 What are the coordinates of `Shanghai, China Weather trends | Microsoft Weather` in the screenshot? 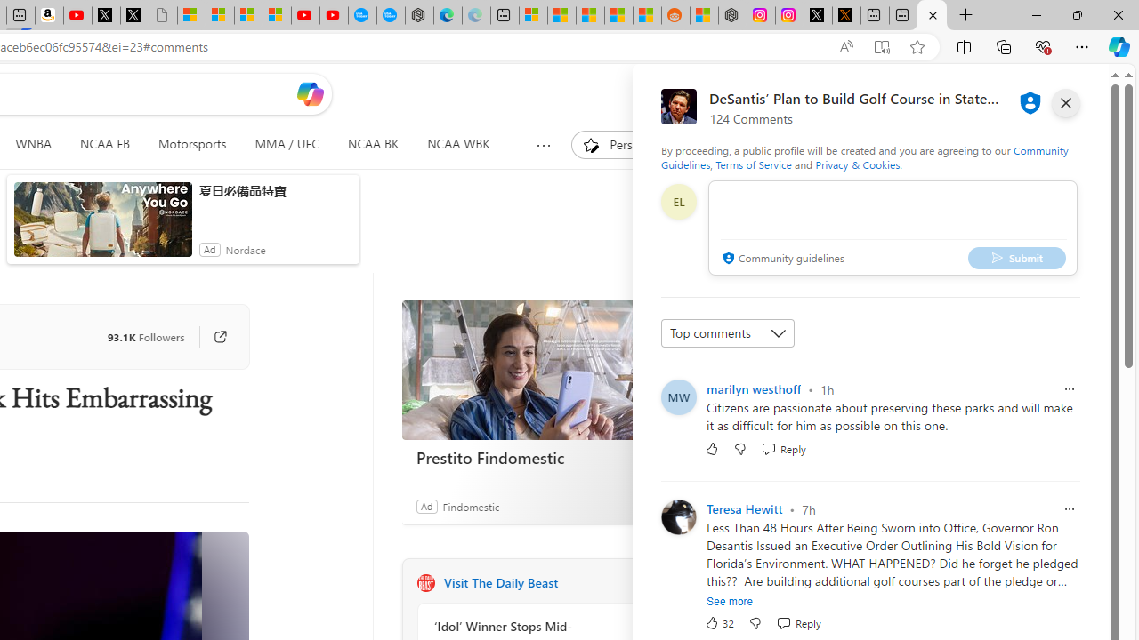 It's located at (647, 16).